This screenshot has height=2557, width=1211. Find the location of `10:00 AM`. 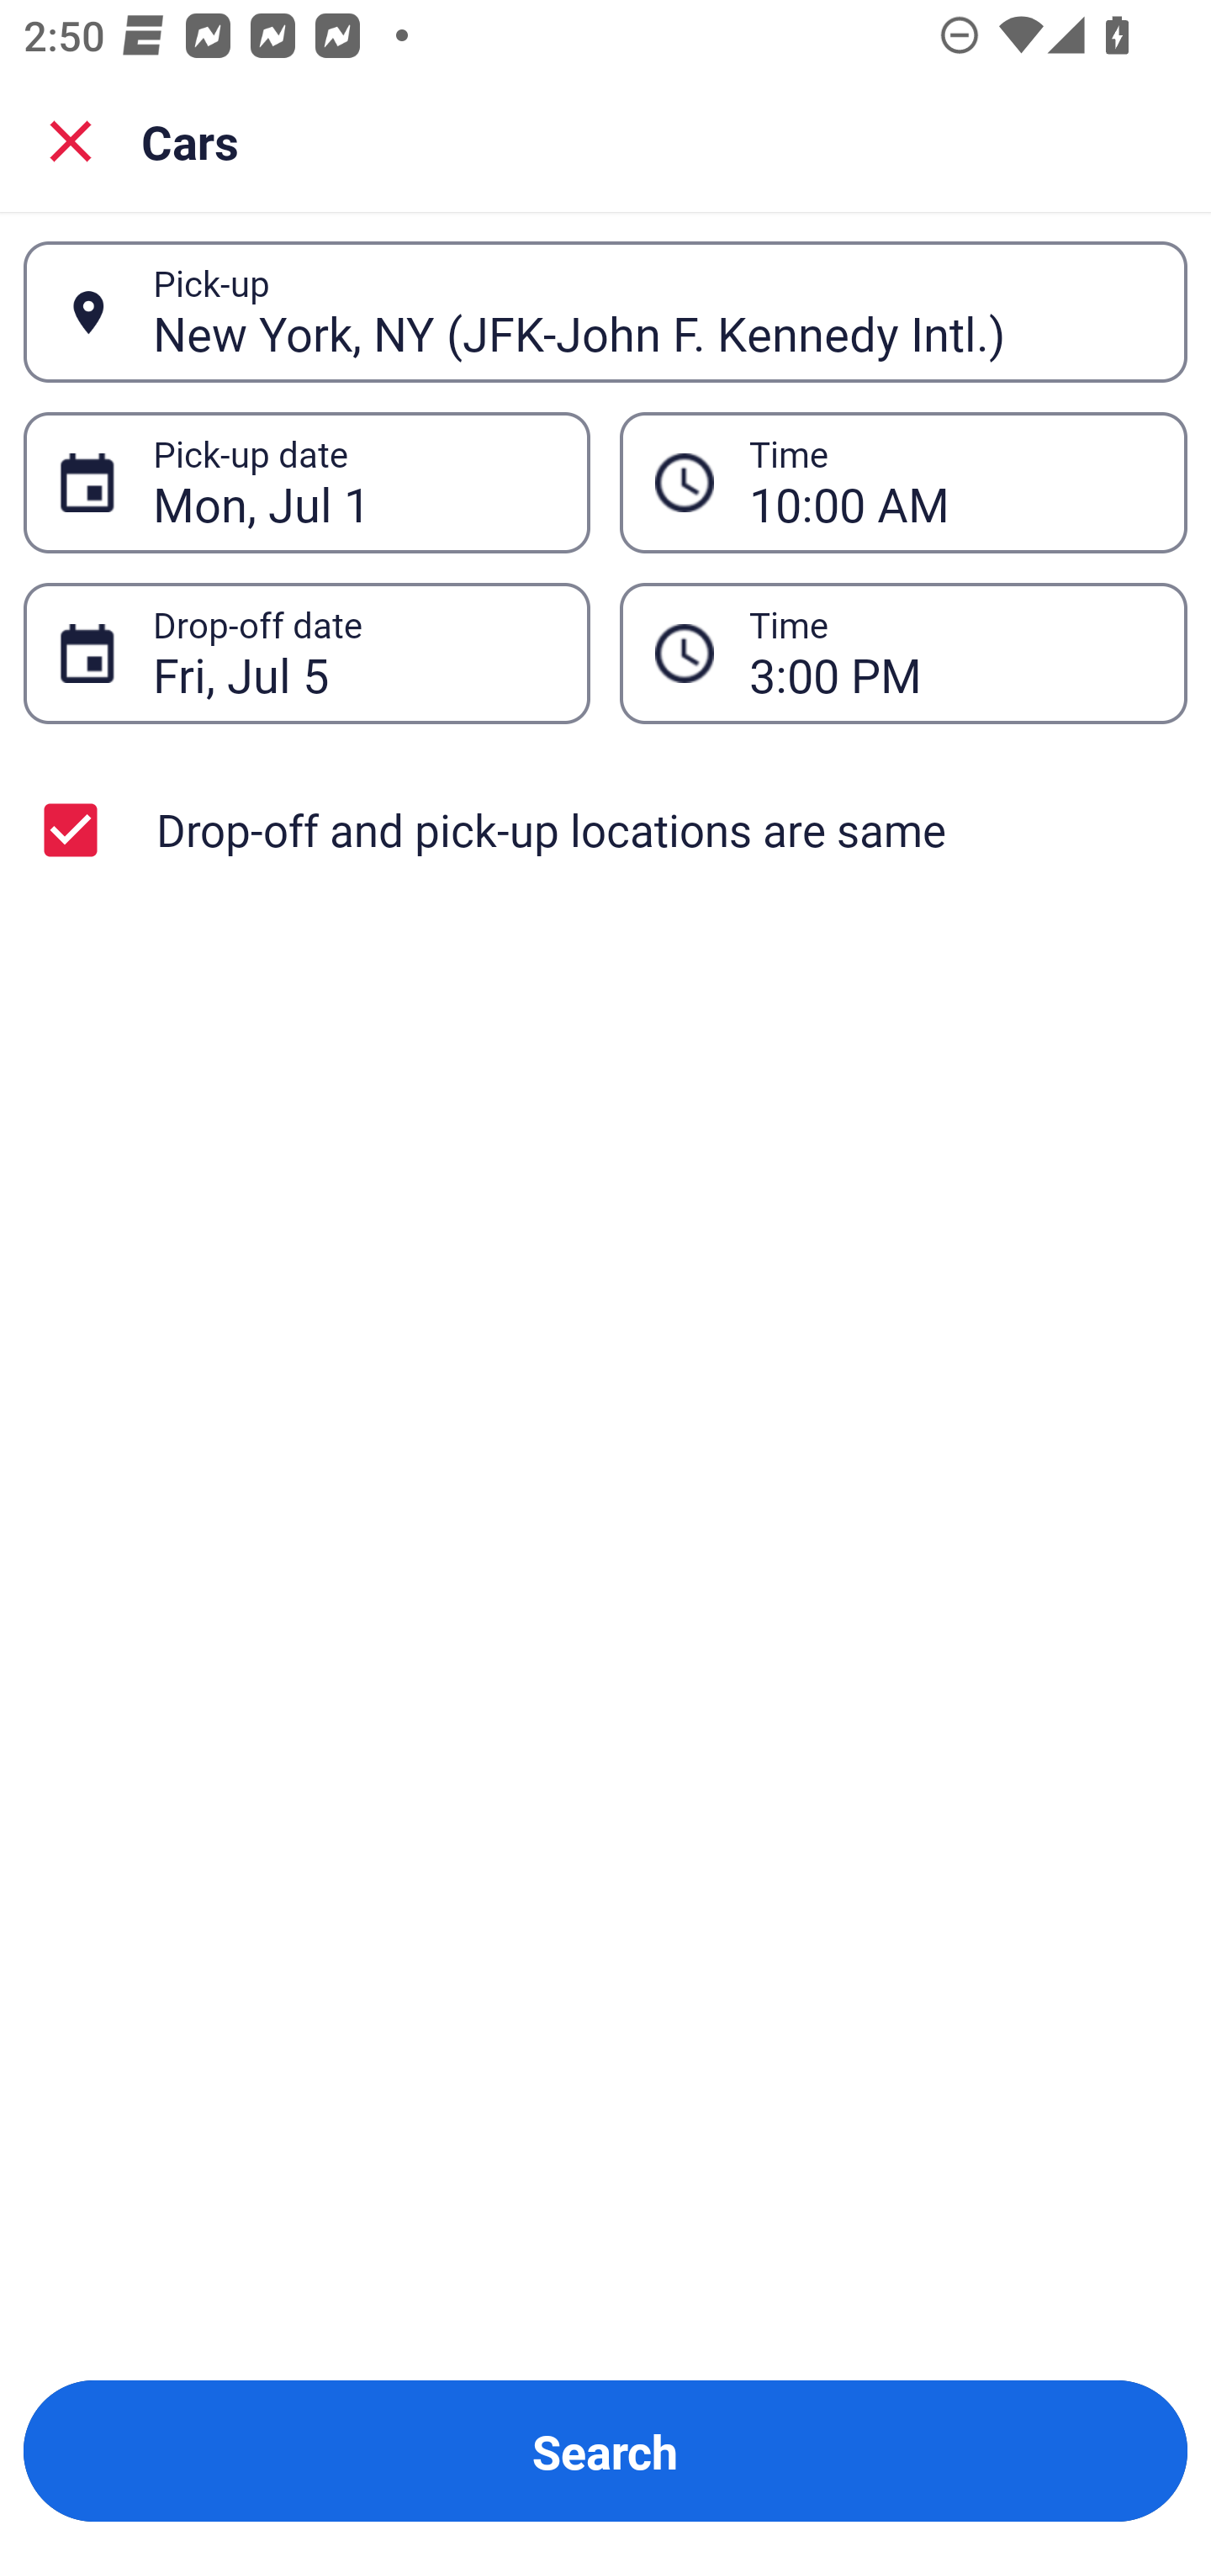

10:00 AM is located at coordinates (903, 481).